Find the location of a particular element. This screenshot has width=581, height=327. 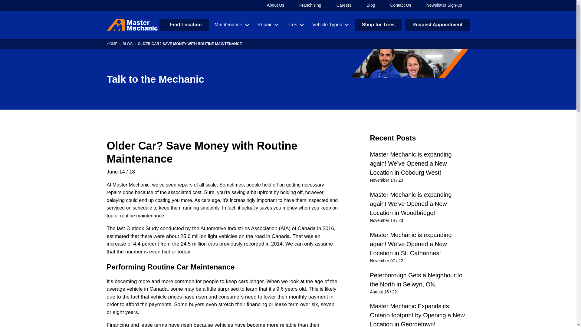

Careers is located at coordinates (344, 5).